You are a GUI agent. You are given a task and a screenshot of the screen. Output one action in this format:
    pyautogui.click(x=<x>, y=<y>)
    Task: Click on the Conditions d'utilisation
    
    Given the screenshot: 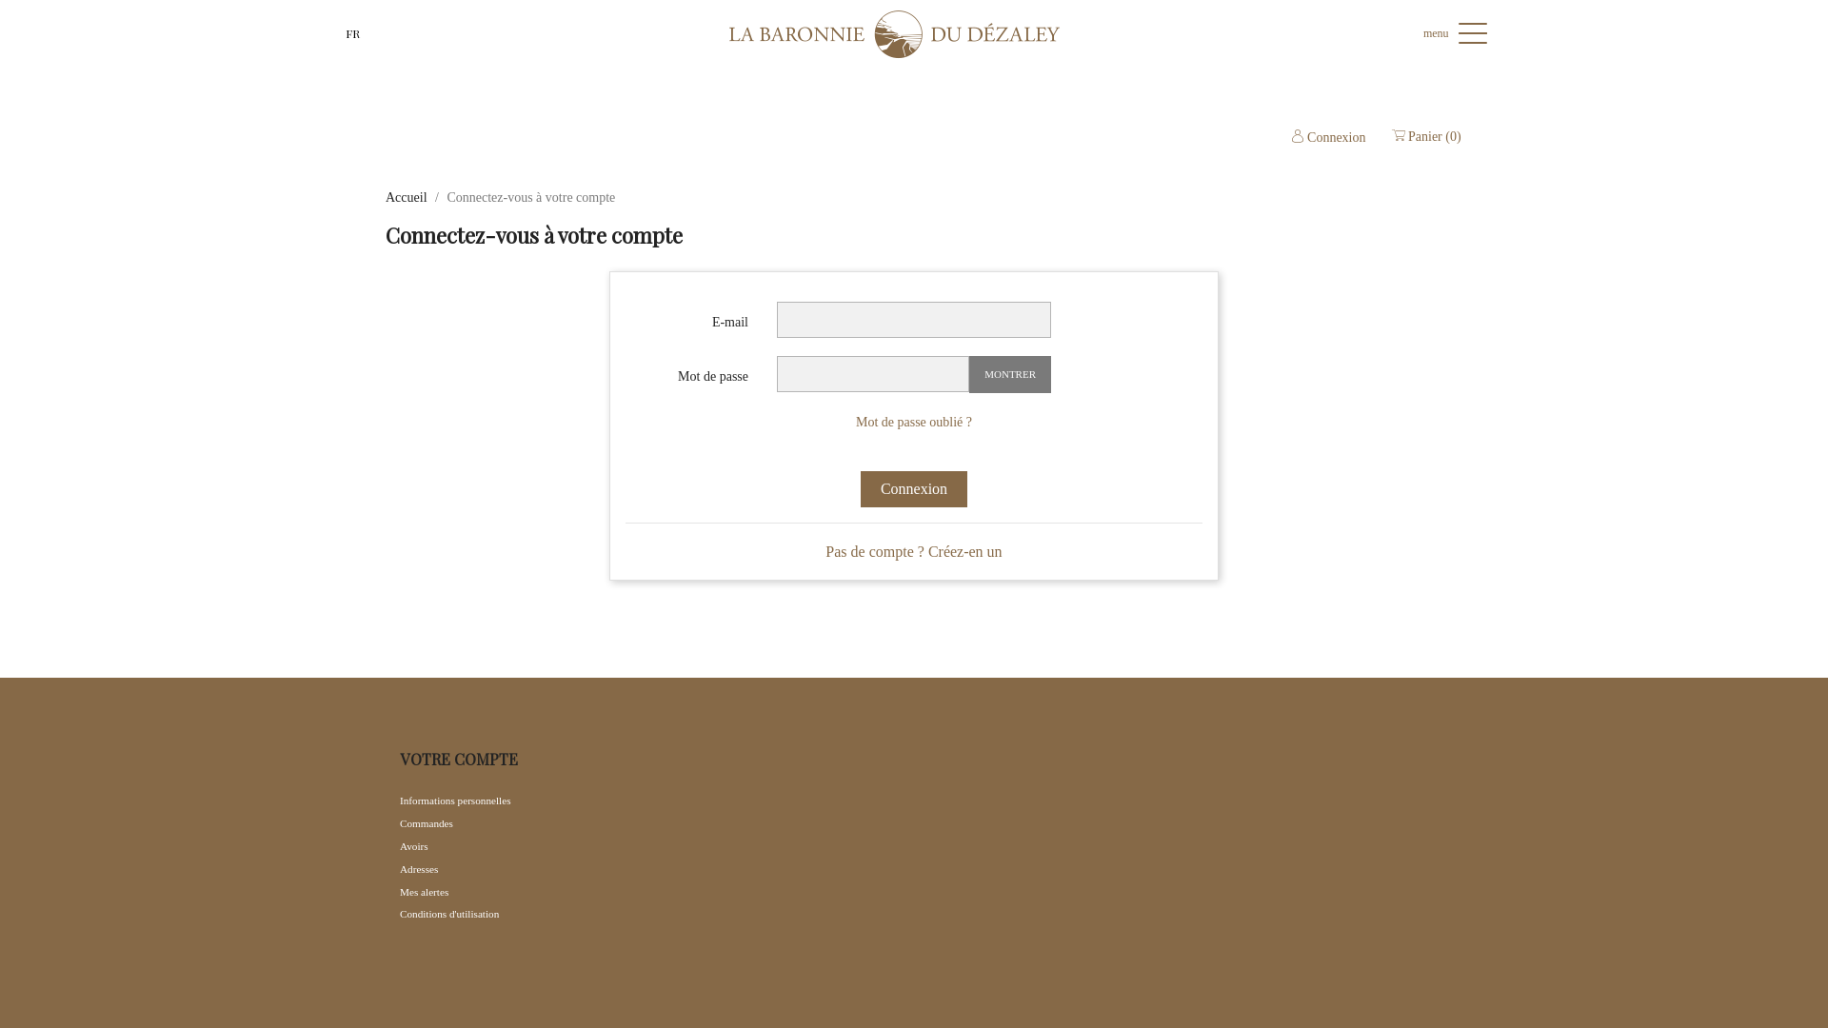 What is the action you would take?
    pyautogui.click(x=449, y=914)
    